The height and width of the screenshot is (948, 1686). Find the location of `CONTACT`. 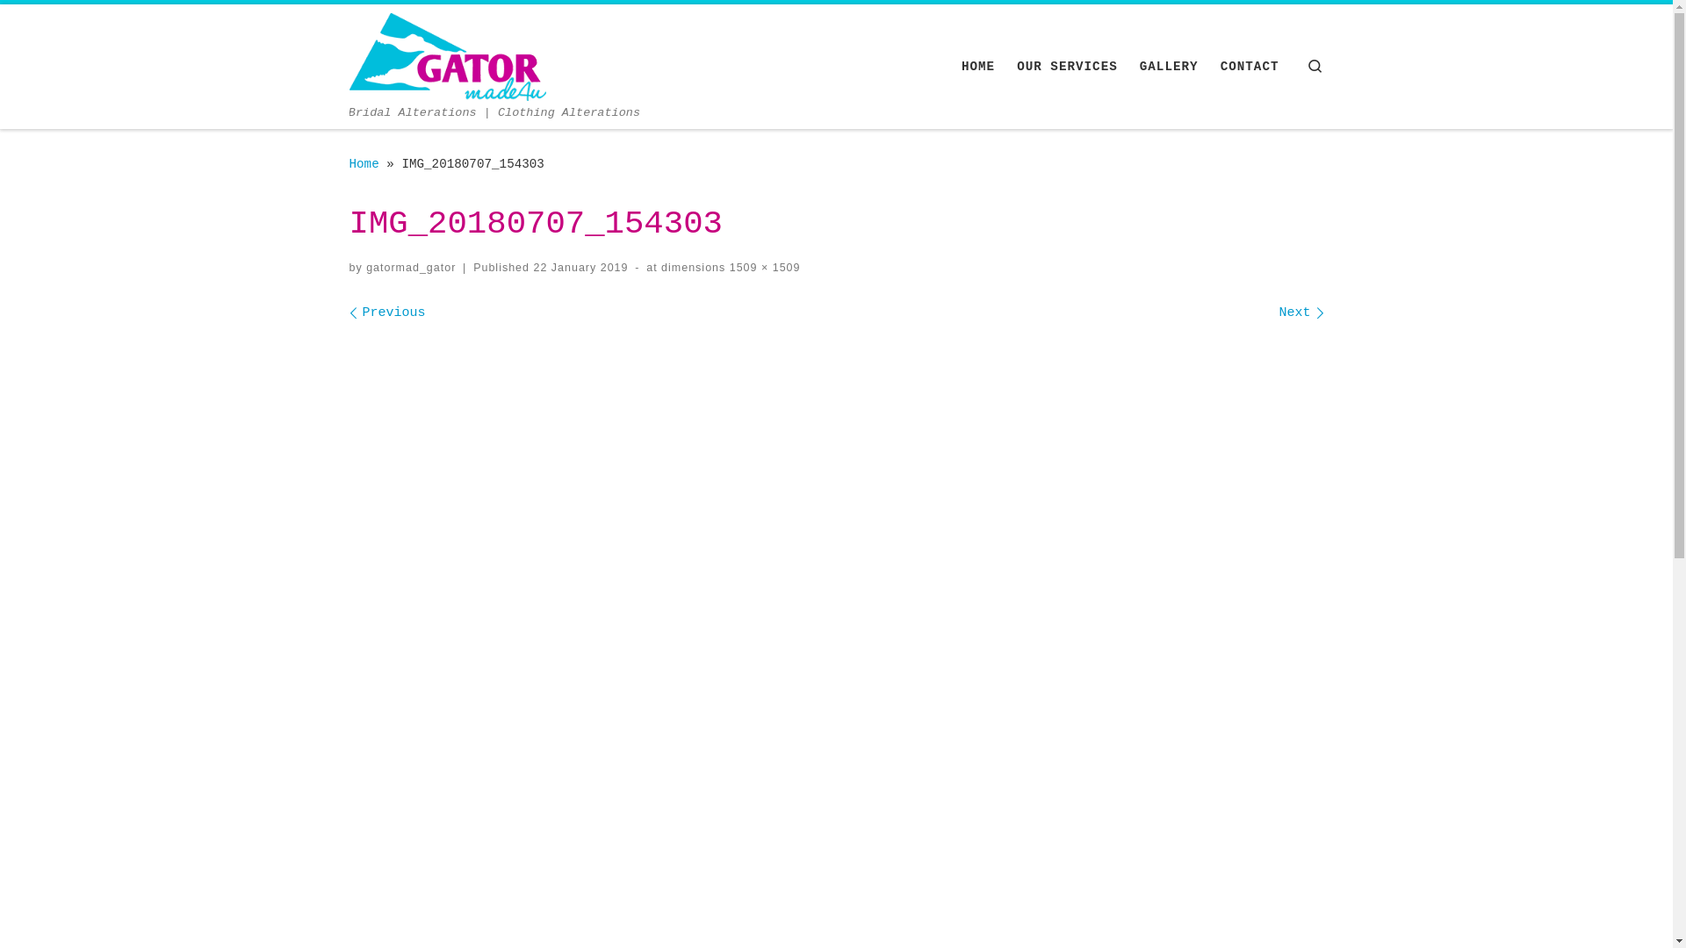

CONTACT is located at coordinates (1249, 67).